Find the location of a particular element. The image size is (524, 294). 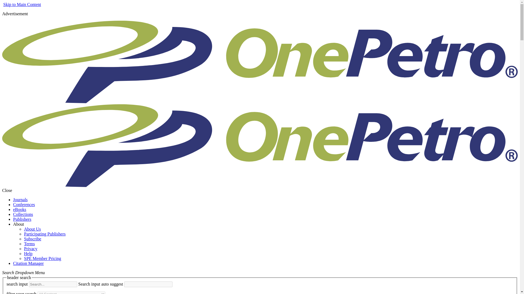

Participating Publishers is located at coordinates (45, 234).